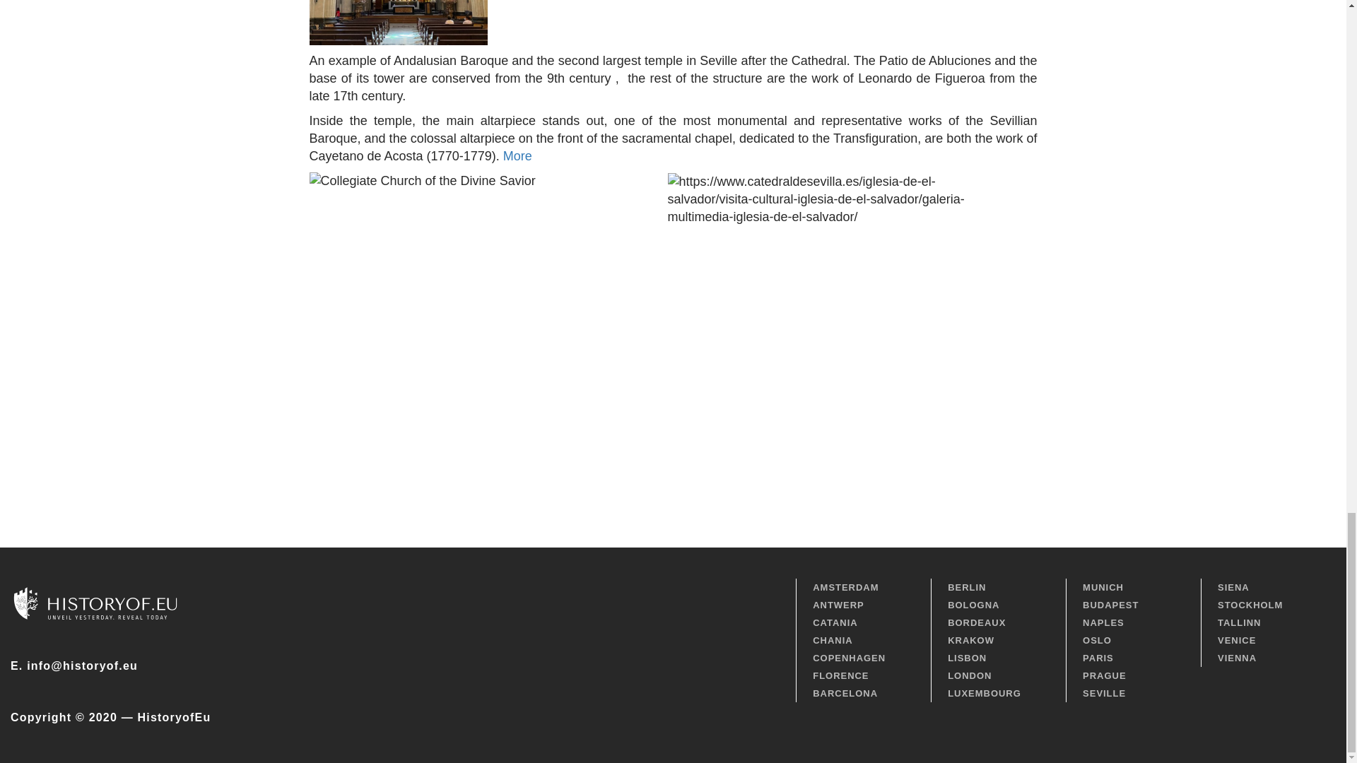  I want to click on MUNICH, so click(1133, 586).